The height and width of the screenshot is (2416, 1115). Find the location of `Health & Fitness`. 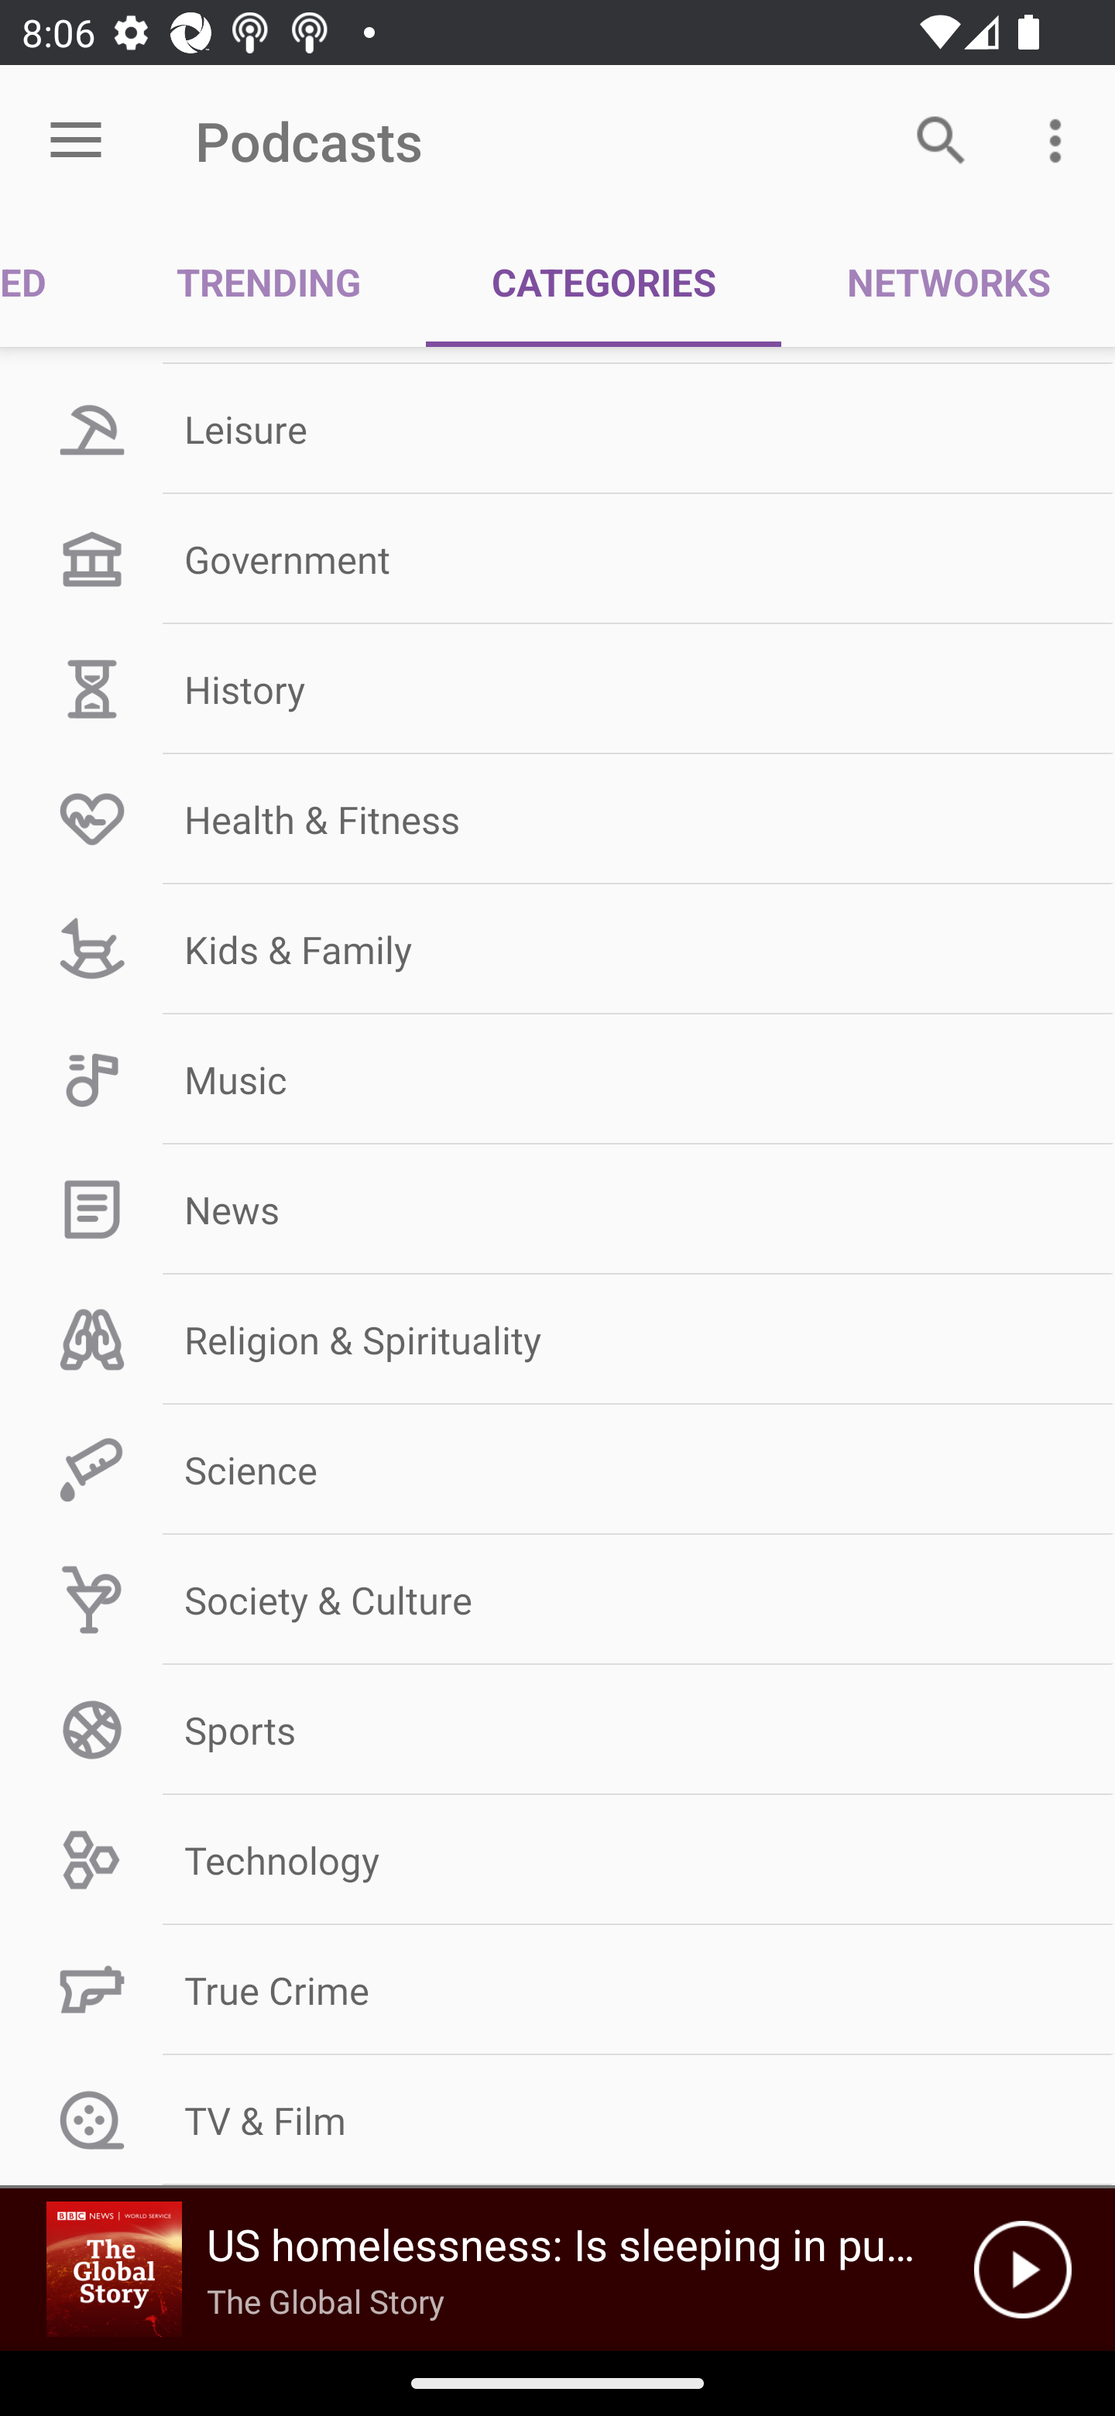

Health & Fitness is located at coordinates (557, 818).